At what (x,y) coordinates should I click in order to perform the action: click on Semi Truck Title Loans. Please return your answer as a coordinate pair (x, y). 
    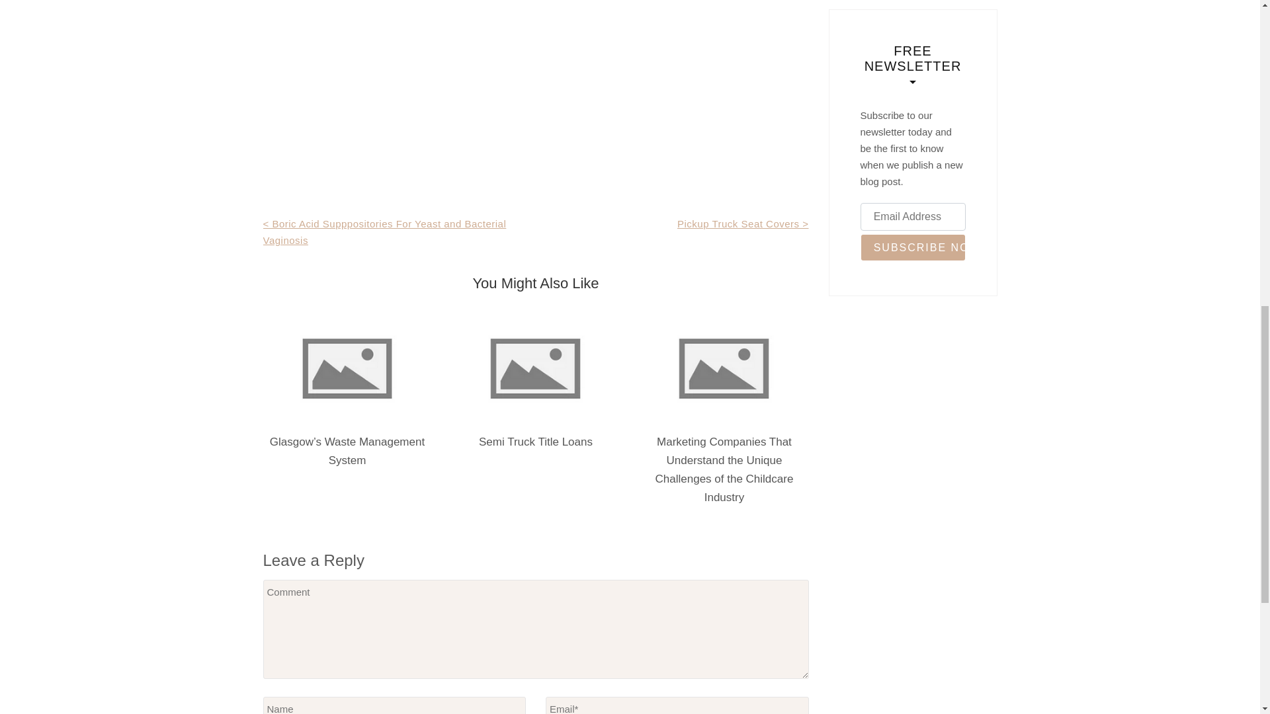
    Looking at the image, I should click on (536, 442).